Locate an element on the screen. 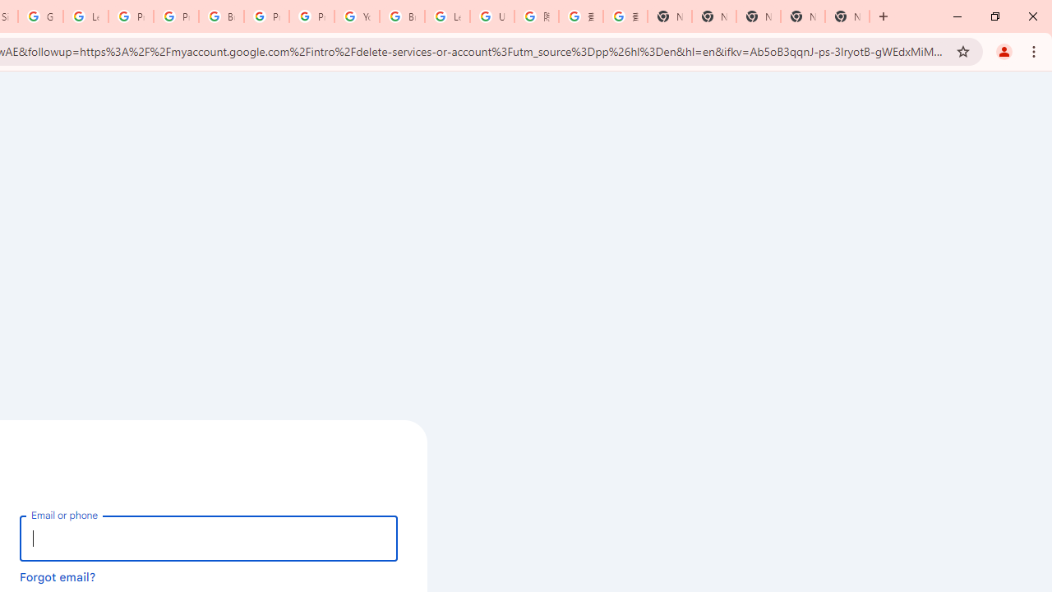 The image size is (1052, 592). Privacy Help Center - Policies Help is located at coordinates (130, 16).